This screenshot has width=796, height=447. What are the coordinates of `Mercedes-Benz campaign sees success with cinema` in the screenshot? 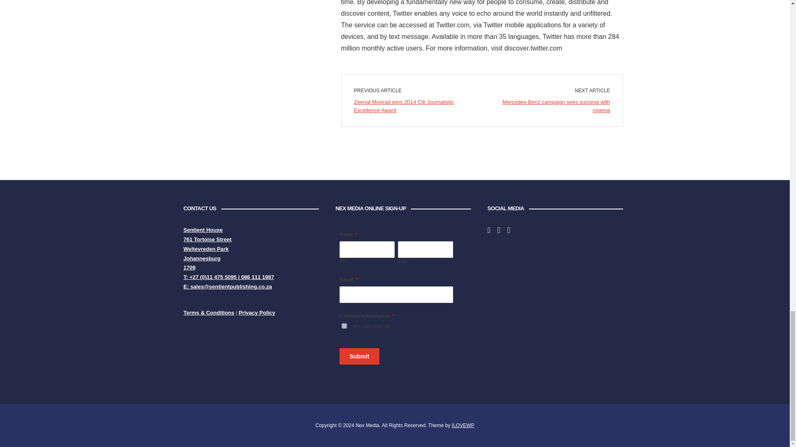 It's located at (556, 106).